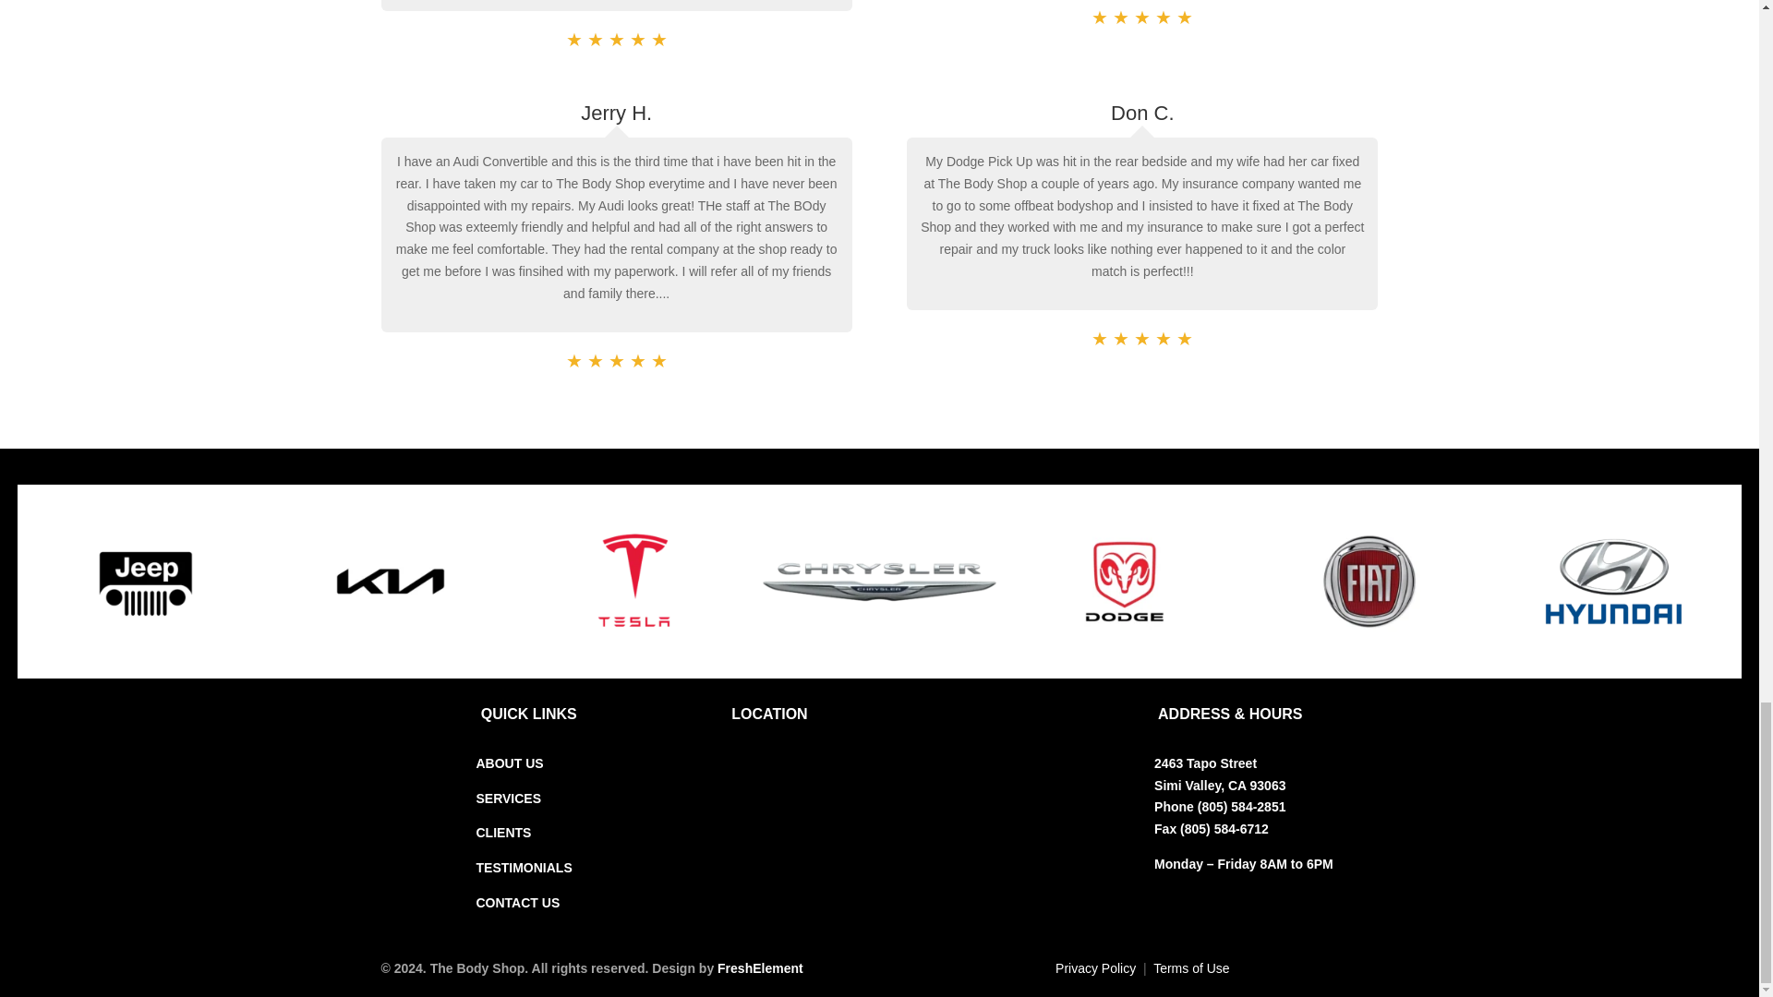  I want to click on FreshElement, so click(760, 968).